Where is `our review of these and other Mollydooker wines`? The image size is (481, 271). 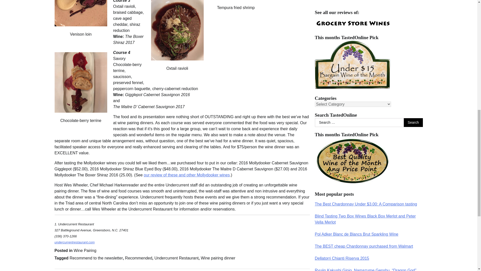
our review of these and other Mollydooker wines is located at coordinates (187, 175).